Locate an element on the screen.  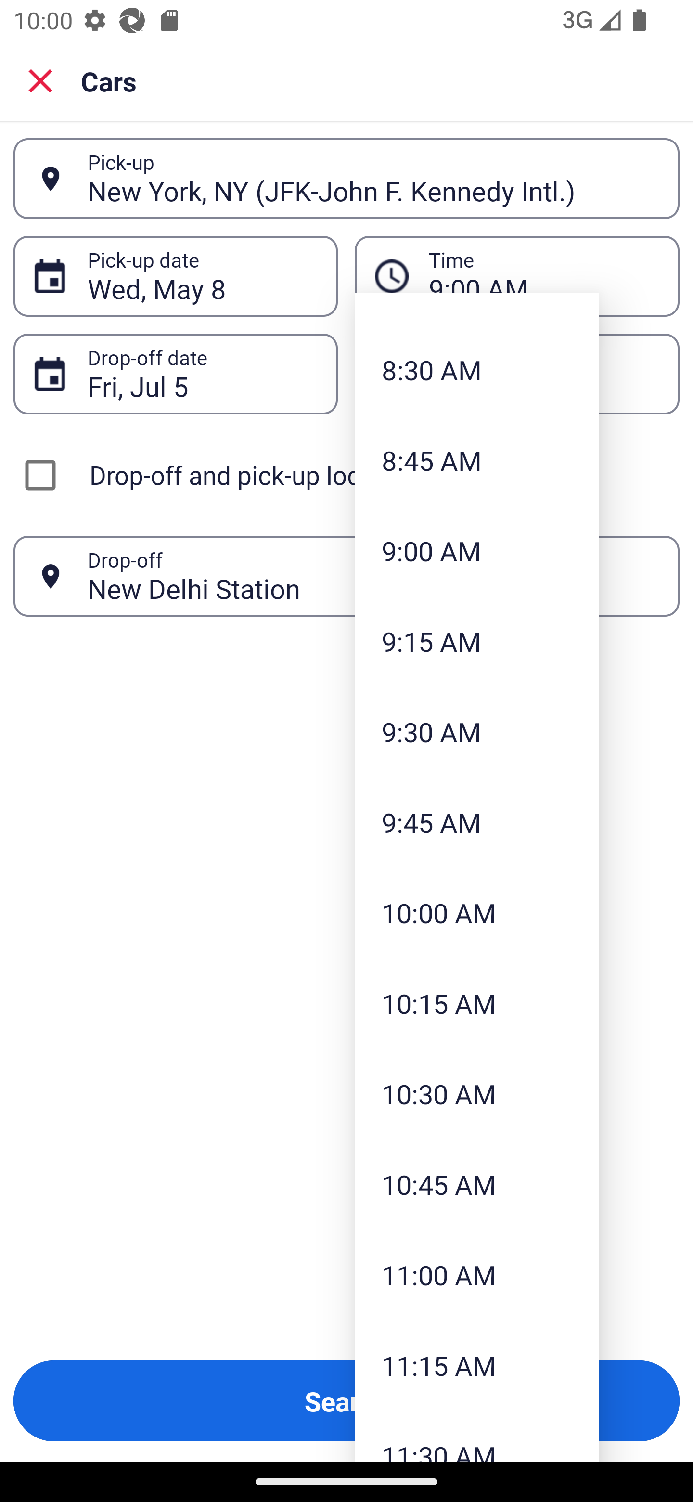
9:30 AM is located at coordinates (476, 731).